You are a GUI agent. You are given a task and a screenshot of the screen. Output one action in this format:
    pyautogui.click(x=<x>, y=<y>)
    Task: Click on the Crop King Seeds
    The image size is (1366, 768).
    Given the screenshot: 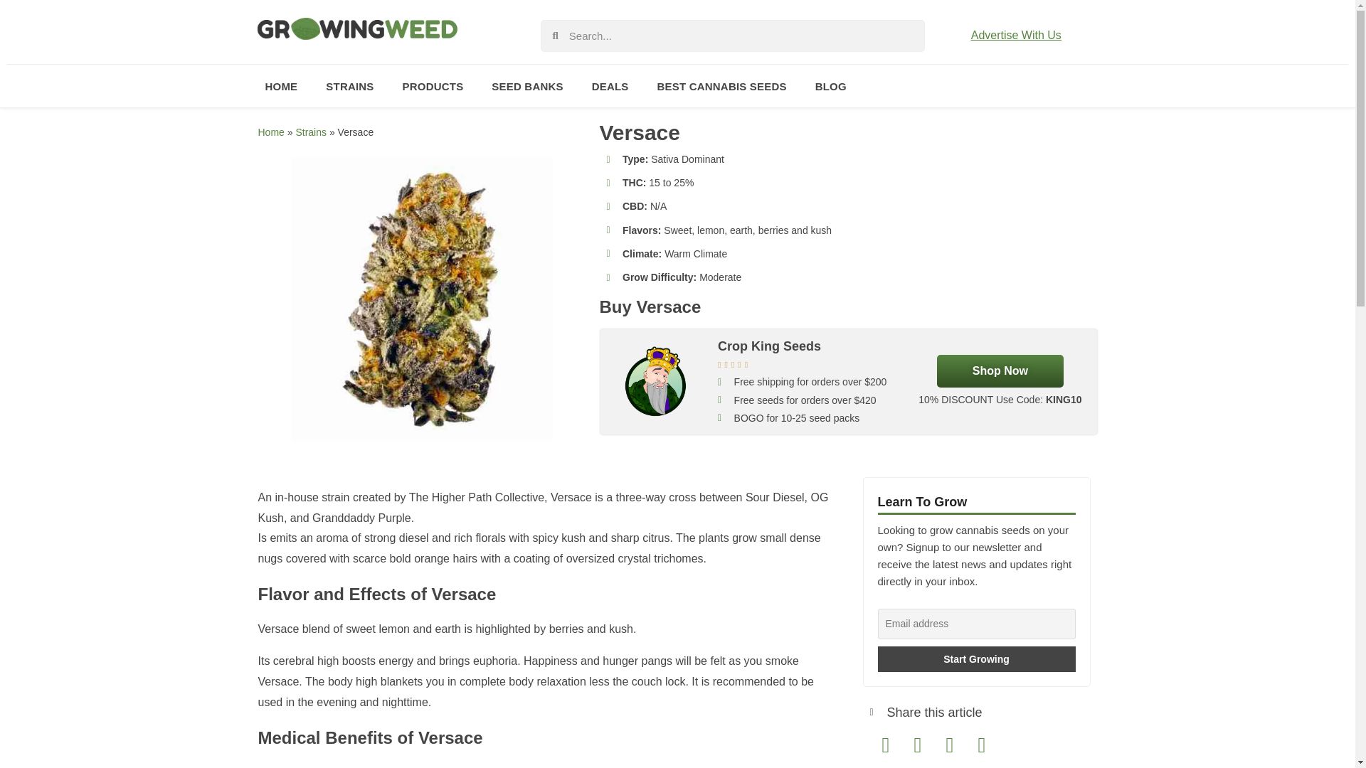 What is the action you would take?
    pyautogui.click(x=656, y=382)
    